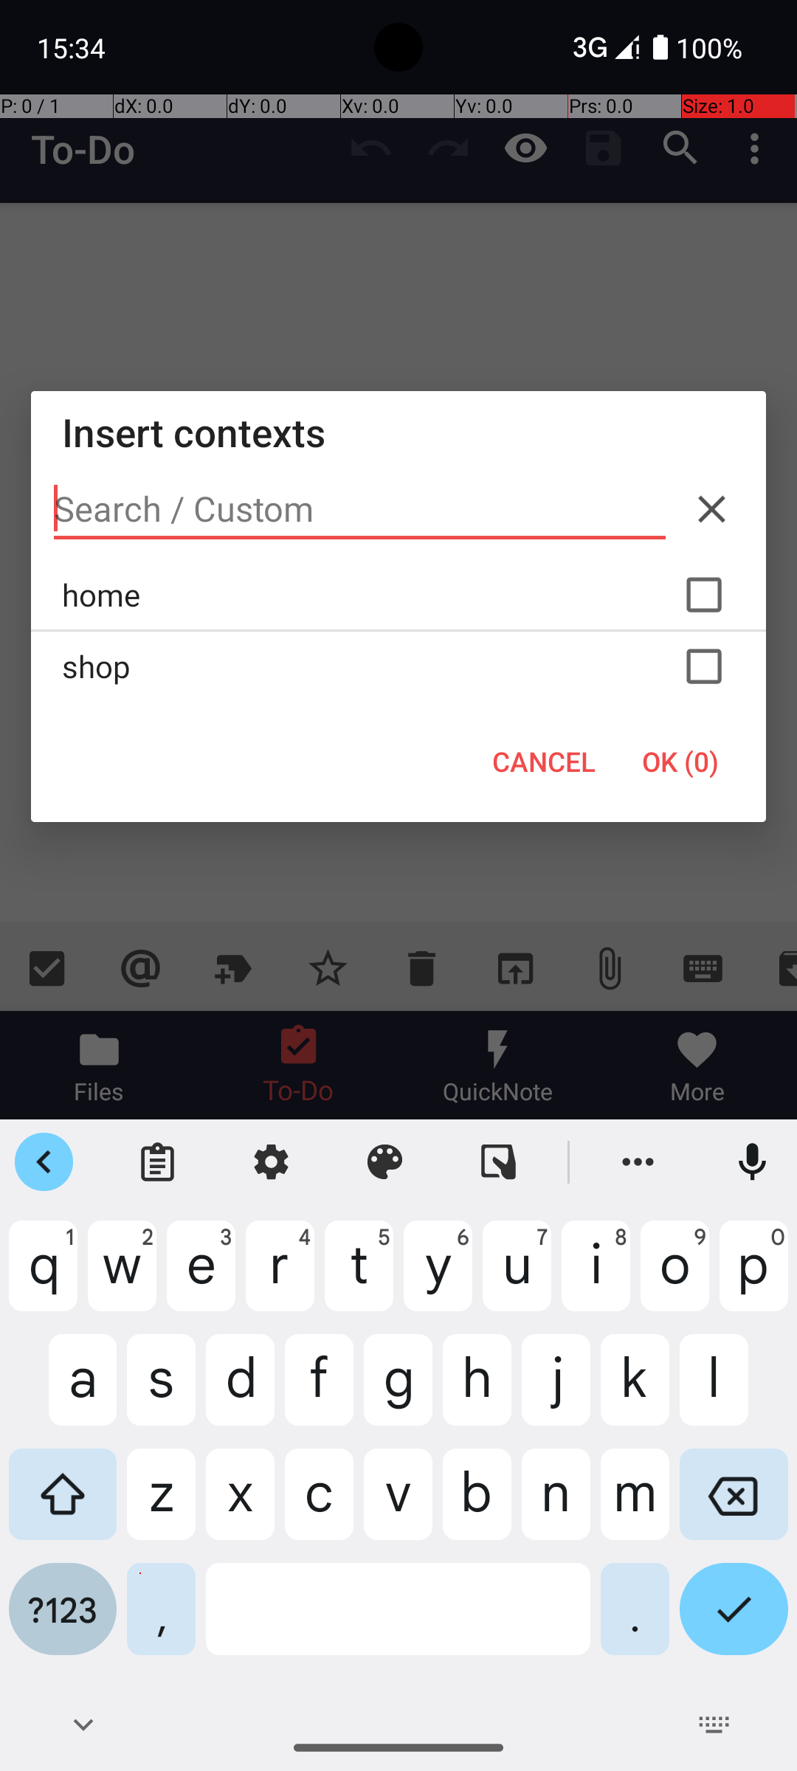 The image size is (797, 1771). Describe the element at coordinates (398, 432) in the screenshot. I see `Insert contexts` at that location.